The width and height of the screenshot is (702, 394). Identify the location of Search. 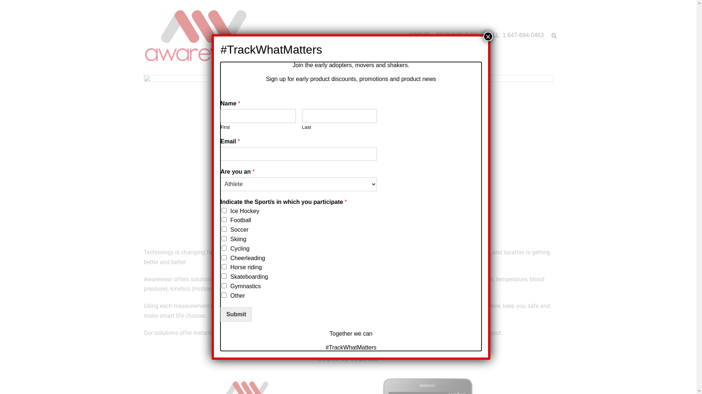
(541, 52).